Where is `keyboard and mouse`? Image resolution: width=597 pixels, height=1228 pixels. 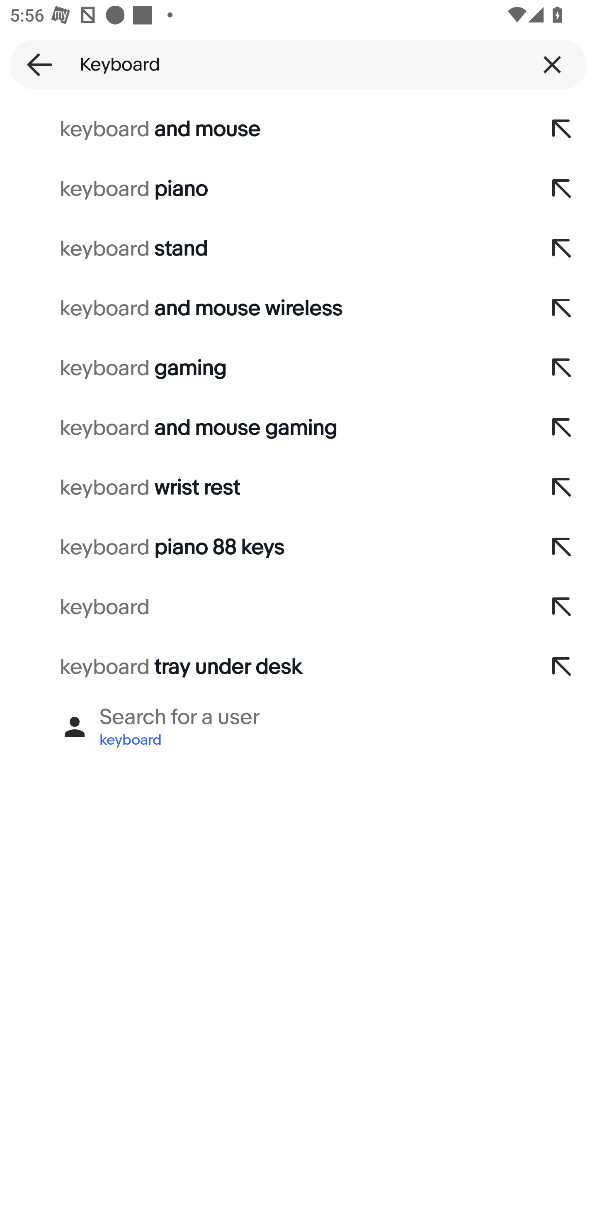 keyboard and mouse is located at coordinates (264, 129).